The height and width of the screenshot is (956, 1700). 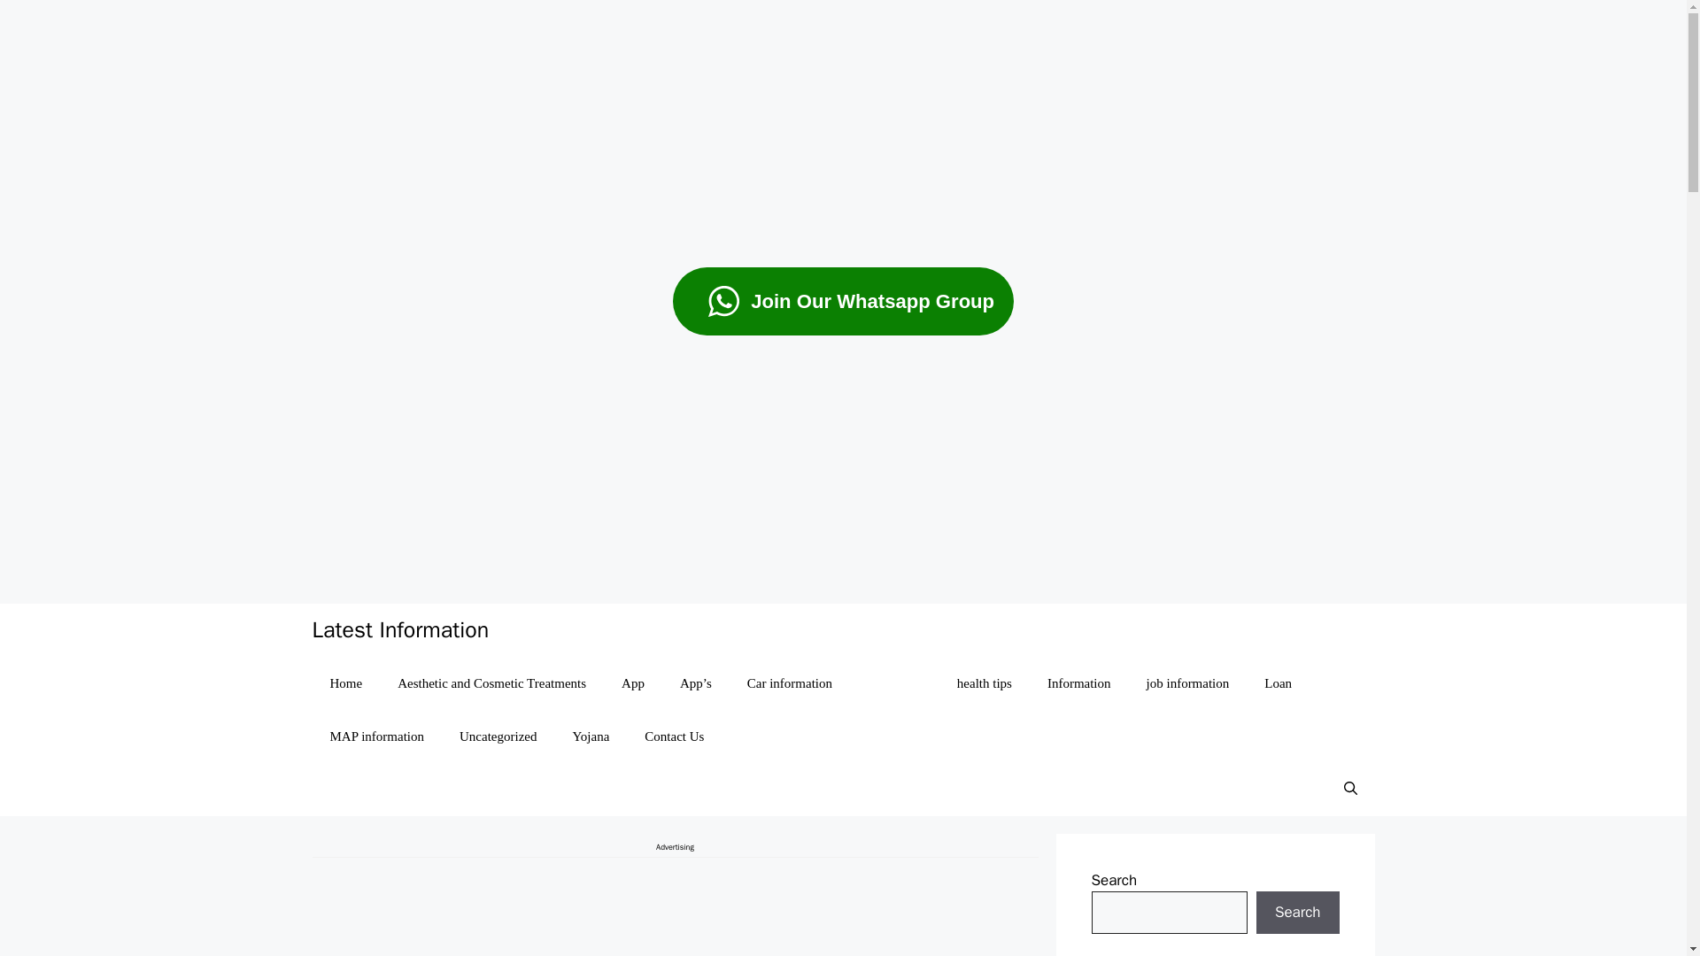 I want to click on MAP information, so click(x=376, y=736).